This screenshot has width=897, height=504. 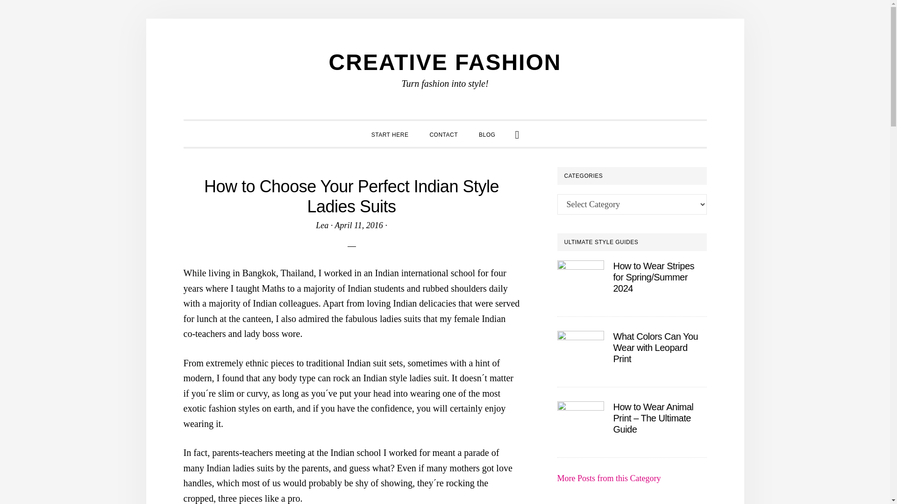 What do you see at coordinates (487, 133) in the screenshot?
I see `BLOG` at bounding box center [487, 133].